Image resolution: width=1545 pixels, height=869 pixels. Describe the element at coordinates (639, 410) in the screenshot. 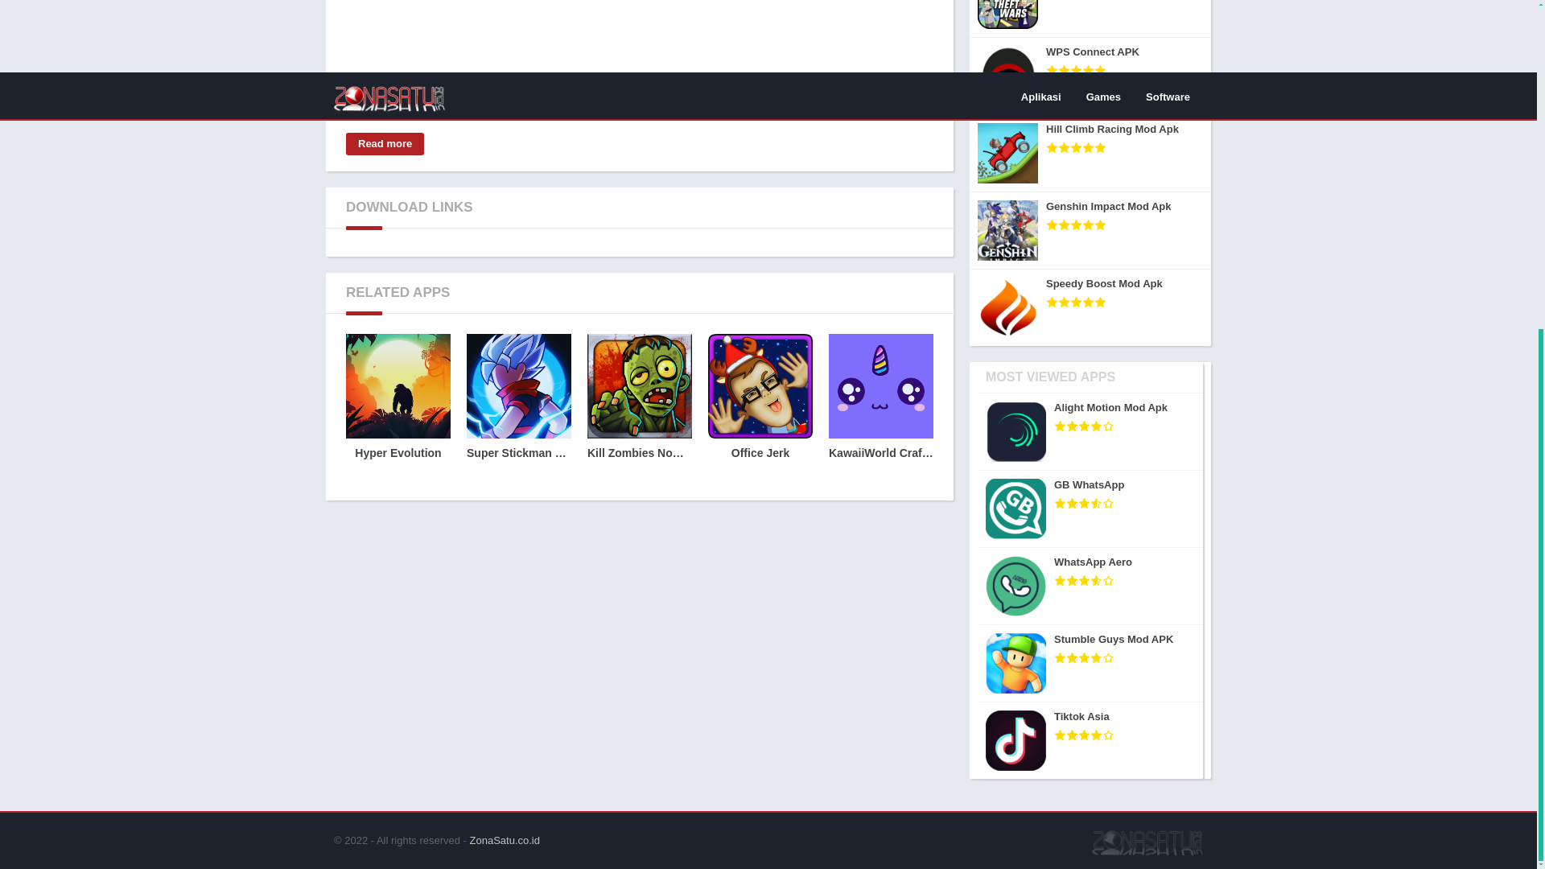

I see `Kill Zombies Now- Zombie games` at that location.